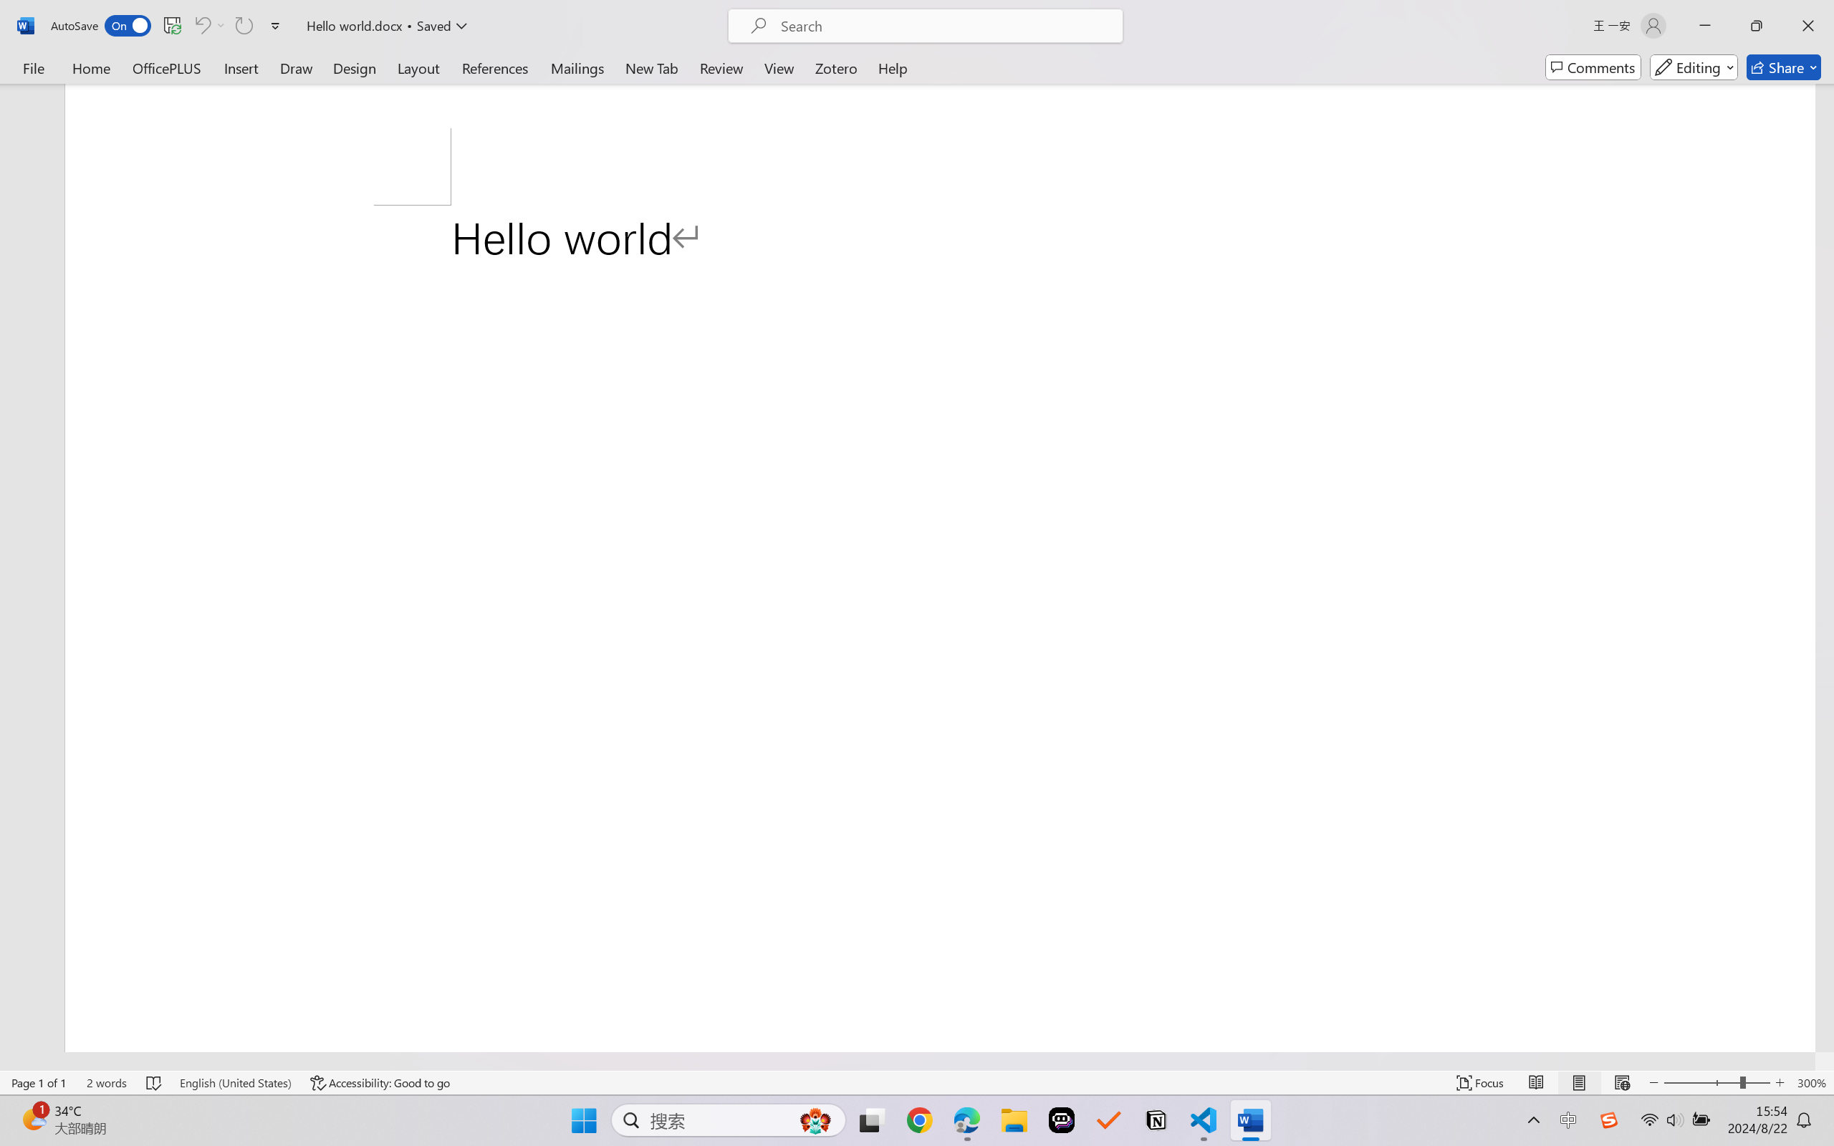 Image resolution: width=1834 pixels, height=1146 pixels. Describe the element at coordinates (815, 1120) in the screenshot. I see `AutomationID: DynamicSearchBoxGleamImage` at that location.